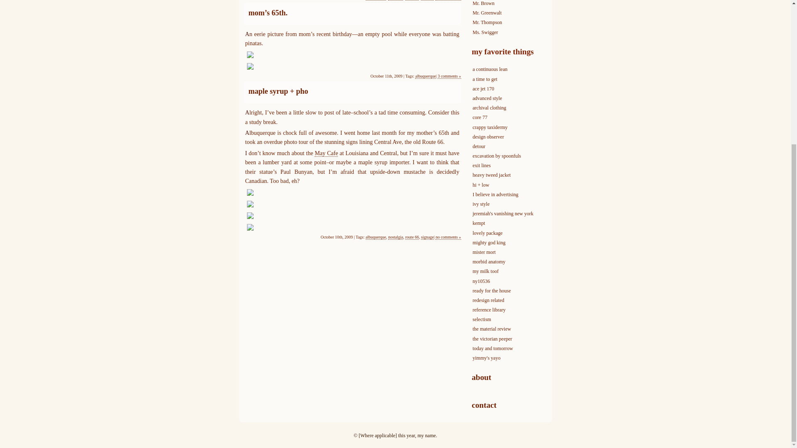  What do you see at coordinates (447, 0) in the screenshot?
I see `Comment on albuquerque is awesome.` at bounding box center [447, 0].